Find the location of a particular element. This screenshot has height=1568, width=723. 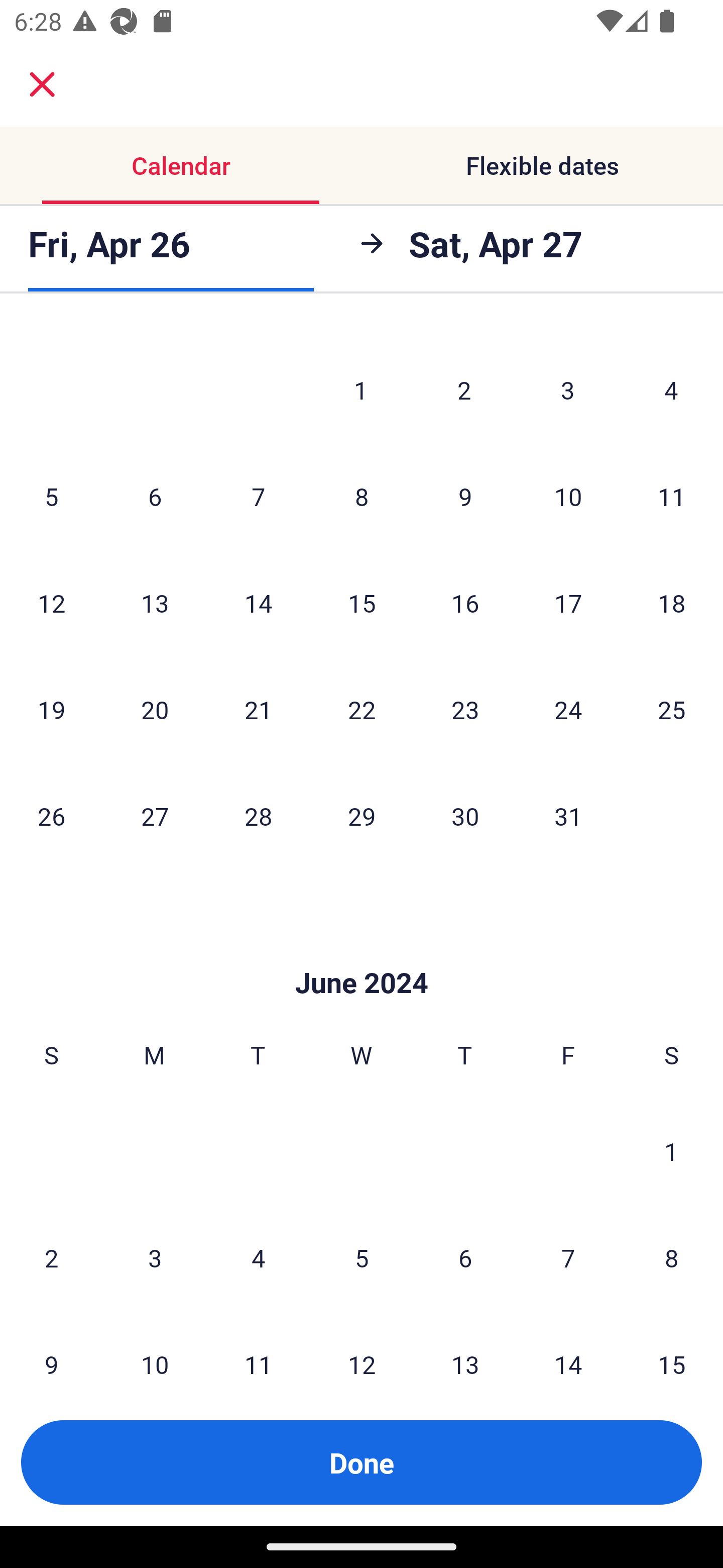

17 Friday, May 17, 2024 is located at coordinates (568, 603).